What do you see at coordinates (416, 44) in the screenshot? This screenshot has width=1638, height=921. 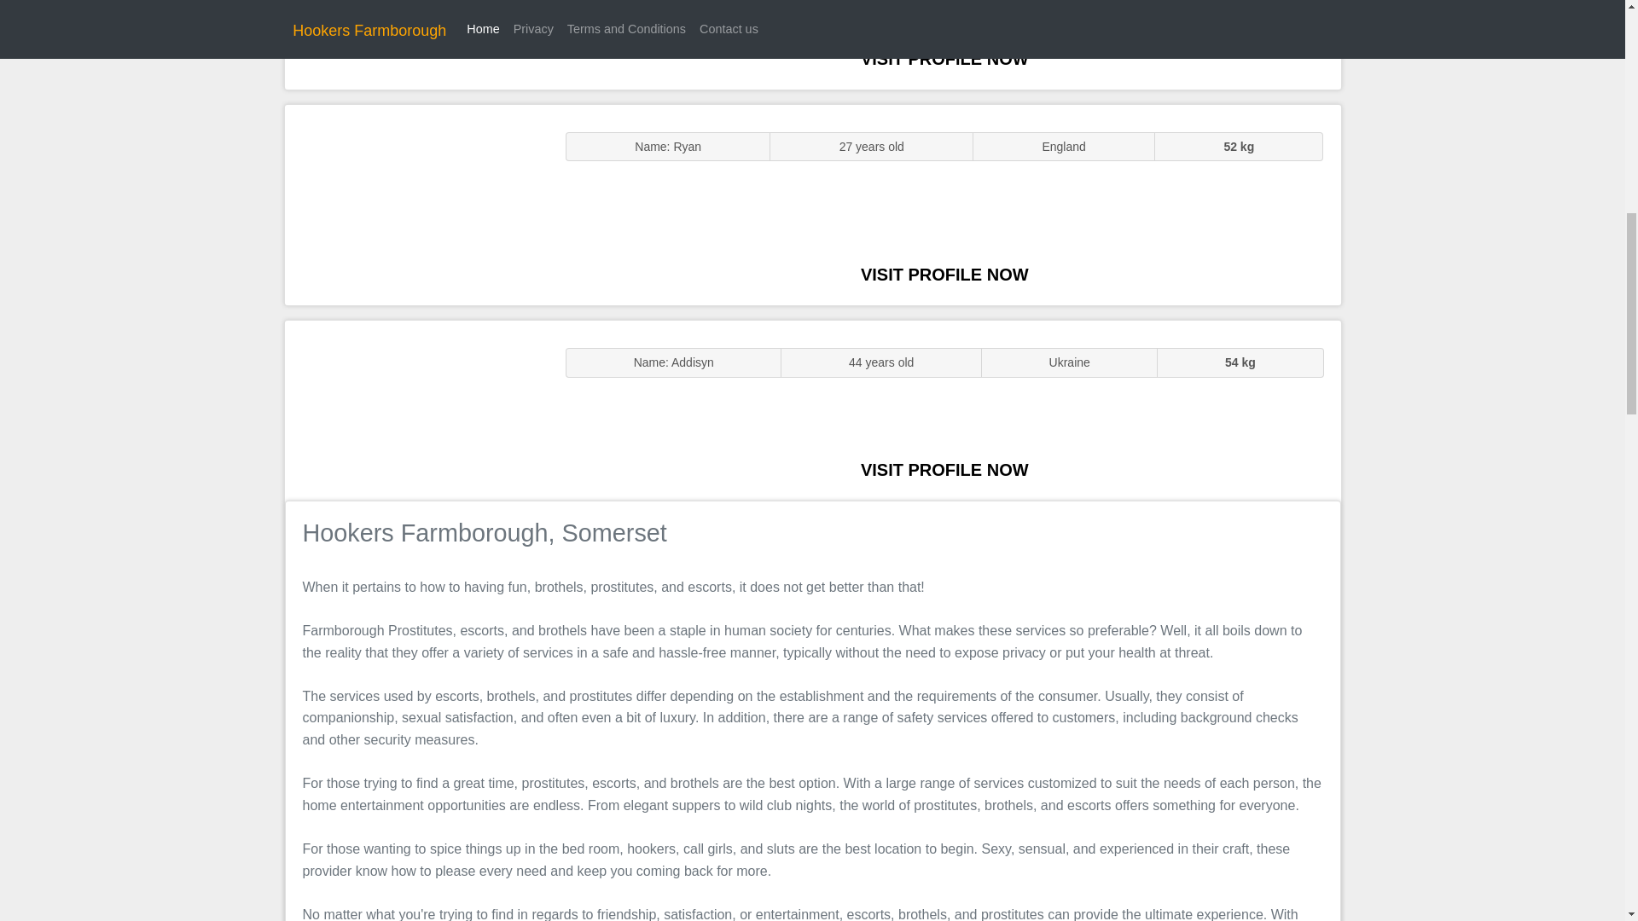 I see `Sluts` at bounding box center [416, 44].